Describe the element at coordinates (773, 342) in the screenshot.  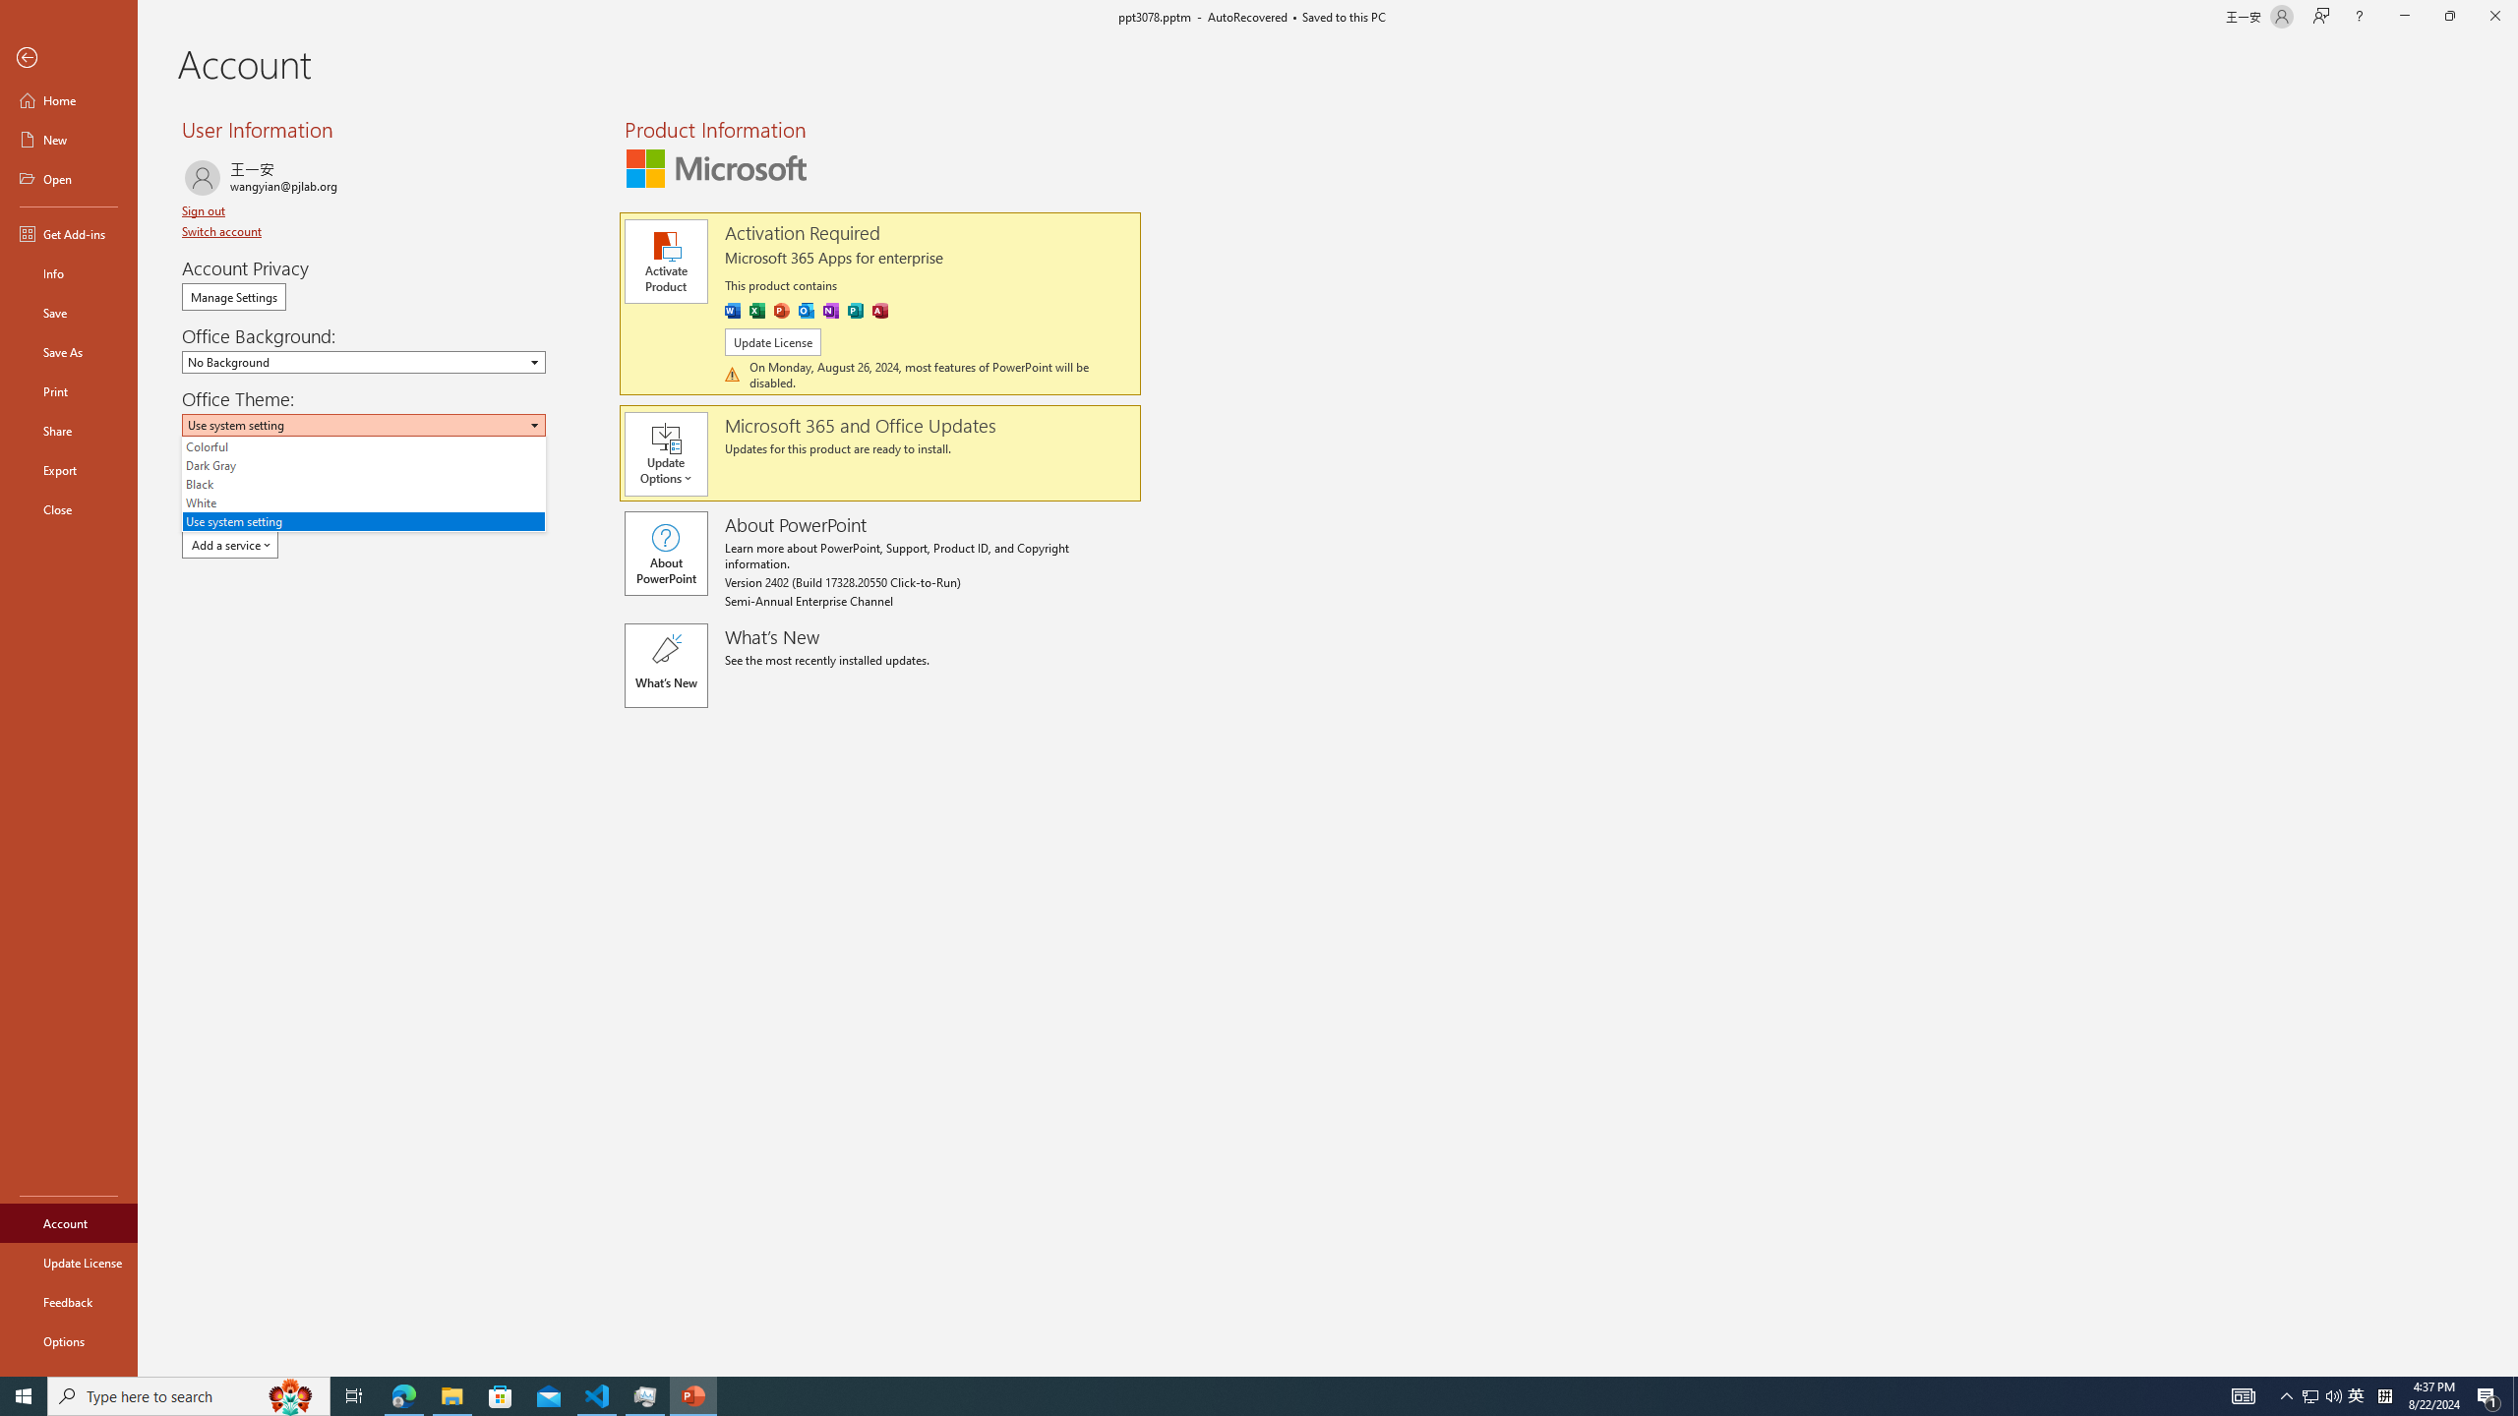
I see `Update License` at that location.